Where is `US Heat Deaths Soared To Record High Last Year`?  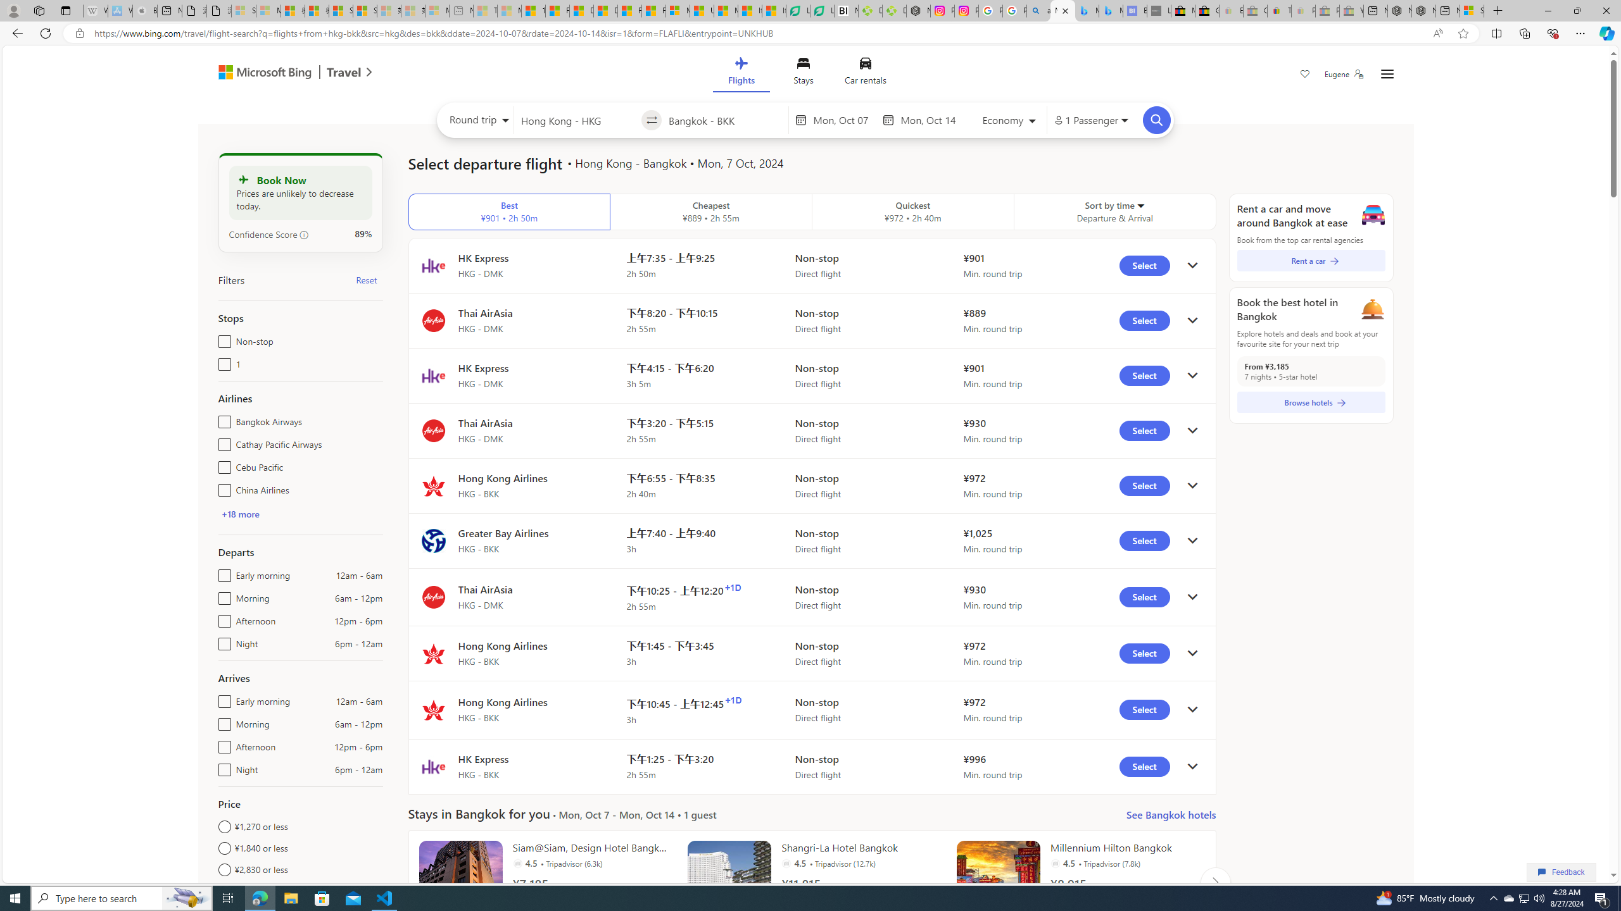 US Heat Deaths Soared To Record High Last Year is located at coordinates (702, 11).